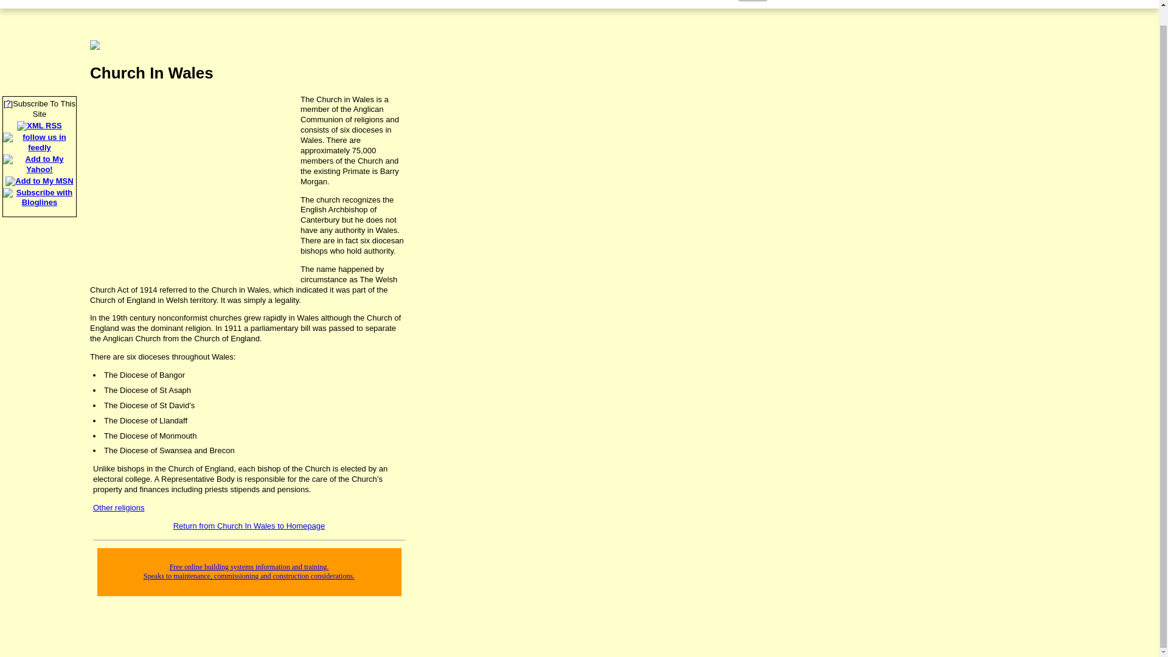  What do you see at coordinates (40, 532) in the screenshot?
I see `Agnosticism` at bounding box center [40, 532].